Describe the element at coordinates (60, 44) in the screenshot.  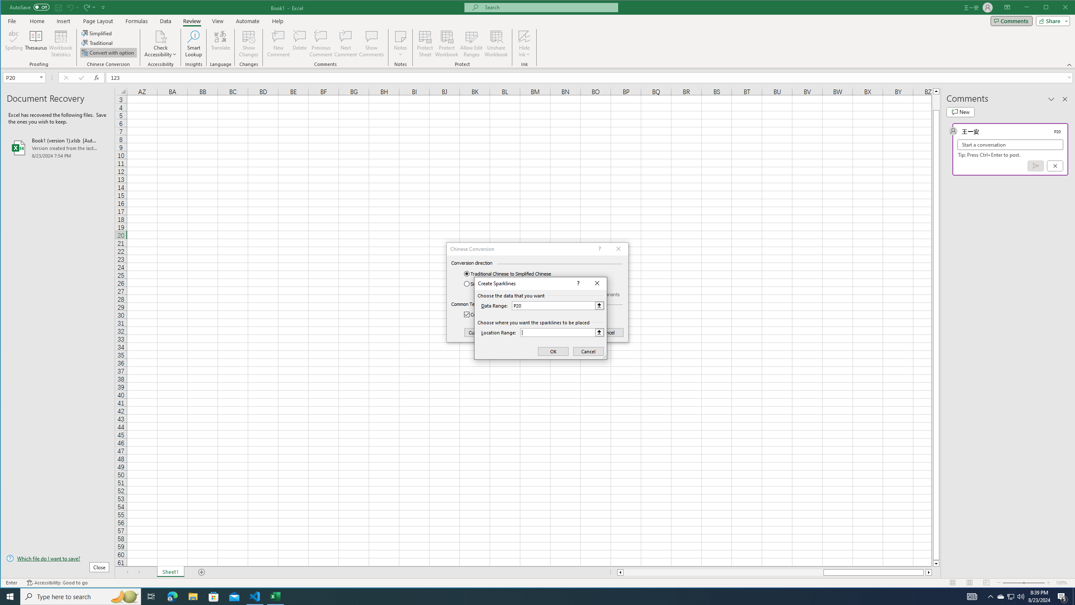
I see `Workbook Statistics` at that location.